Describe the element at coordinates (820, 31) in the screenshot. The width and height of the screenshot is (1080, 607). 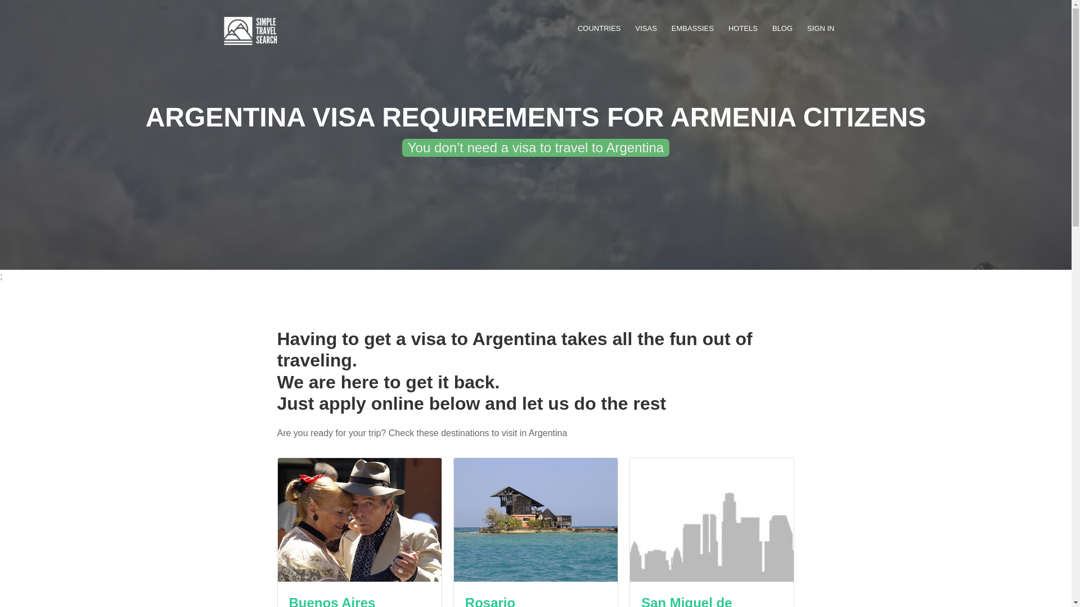
I see `SIGN IN` at that location.